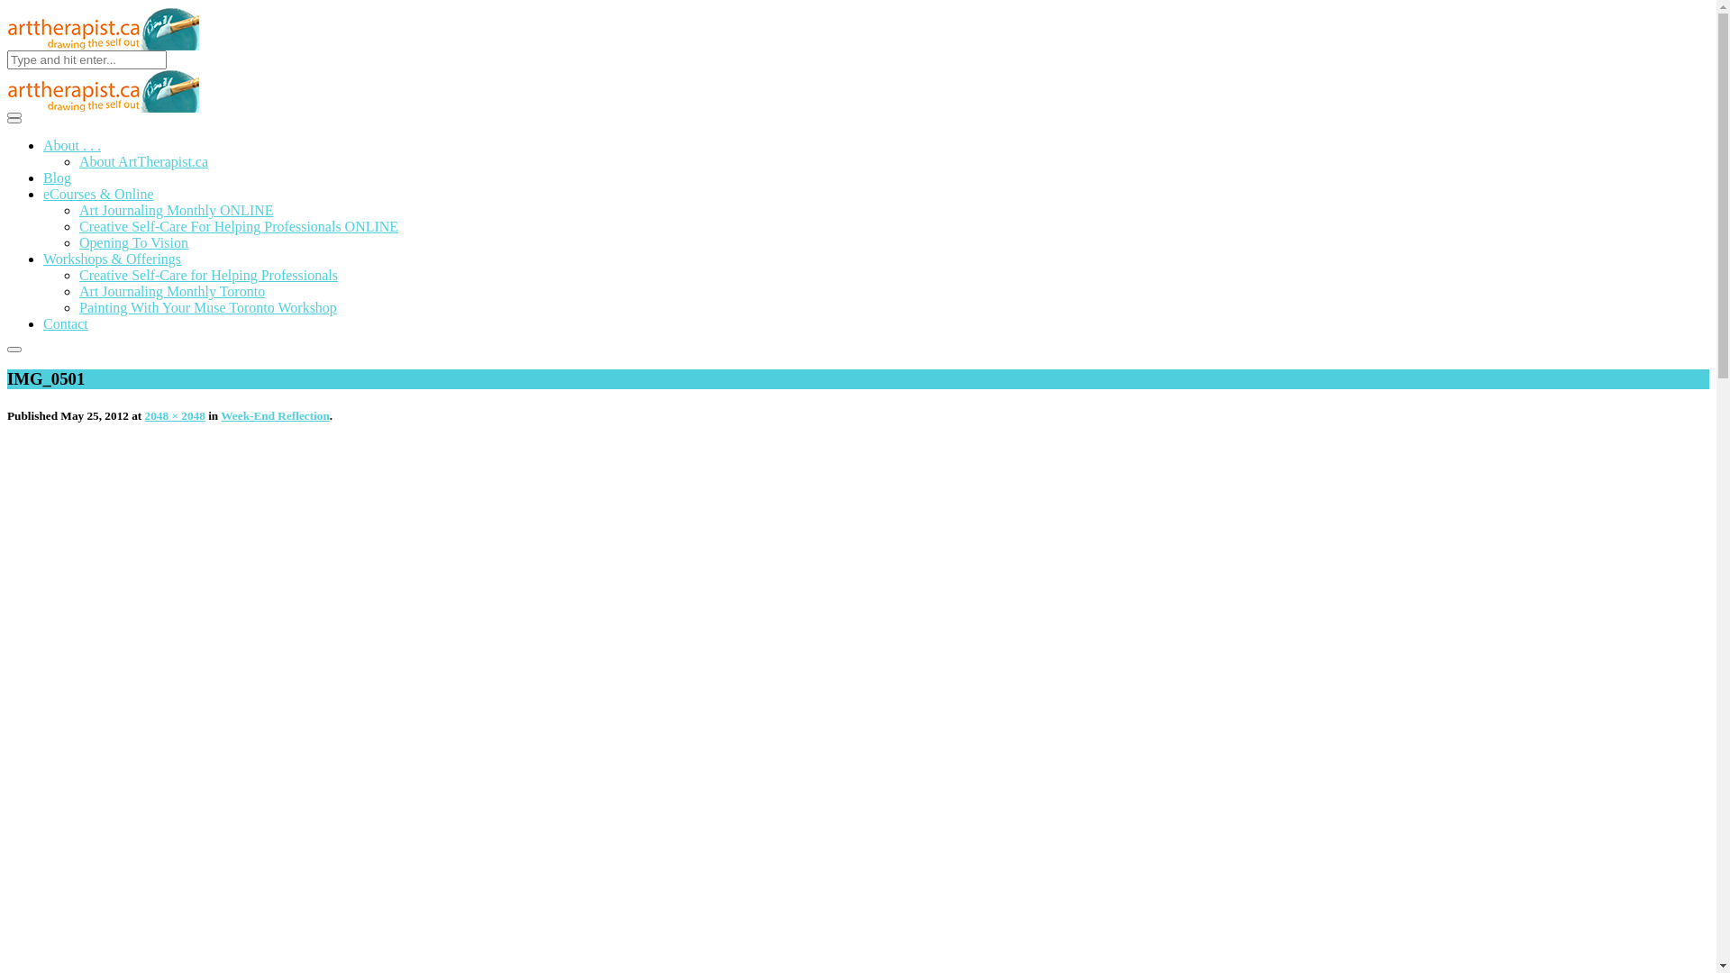 This screenshot has height=973, width=1730. What do you see at coordinates (239, 227) in the screenshot?
I see `Creative Self-Care For Helping Professionals ONLINE` at bounding box center [239, 227].